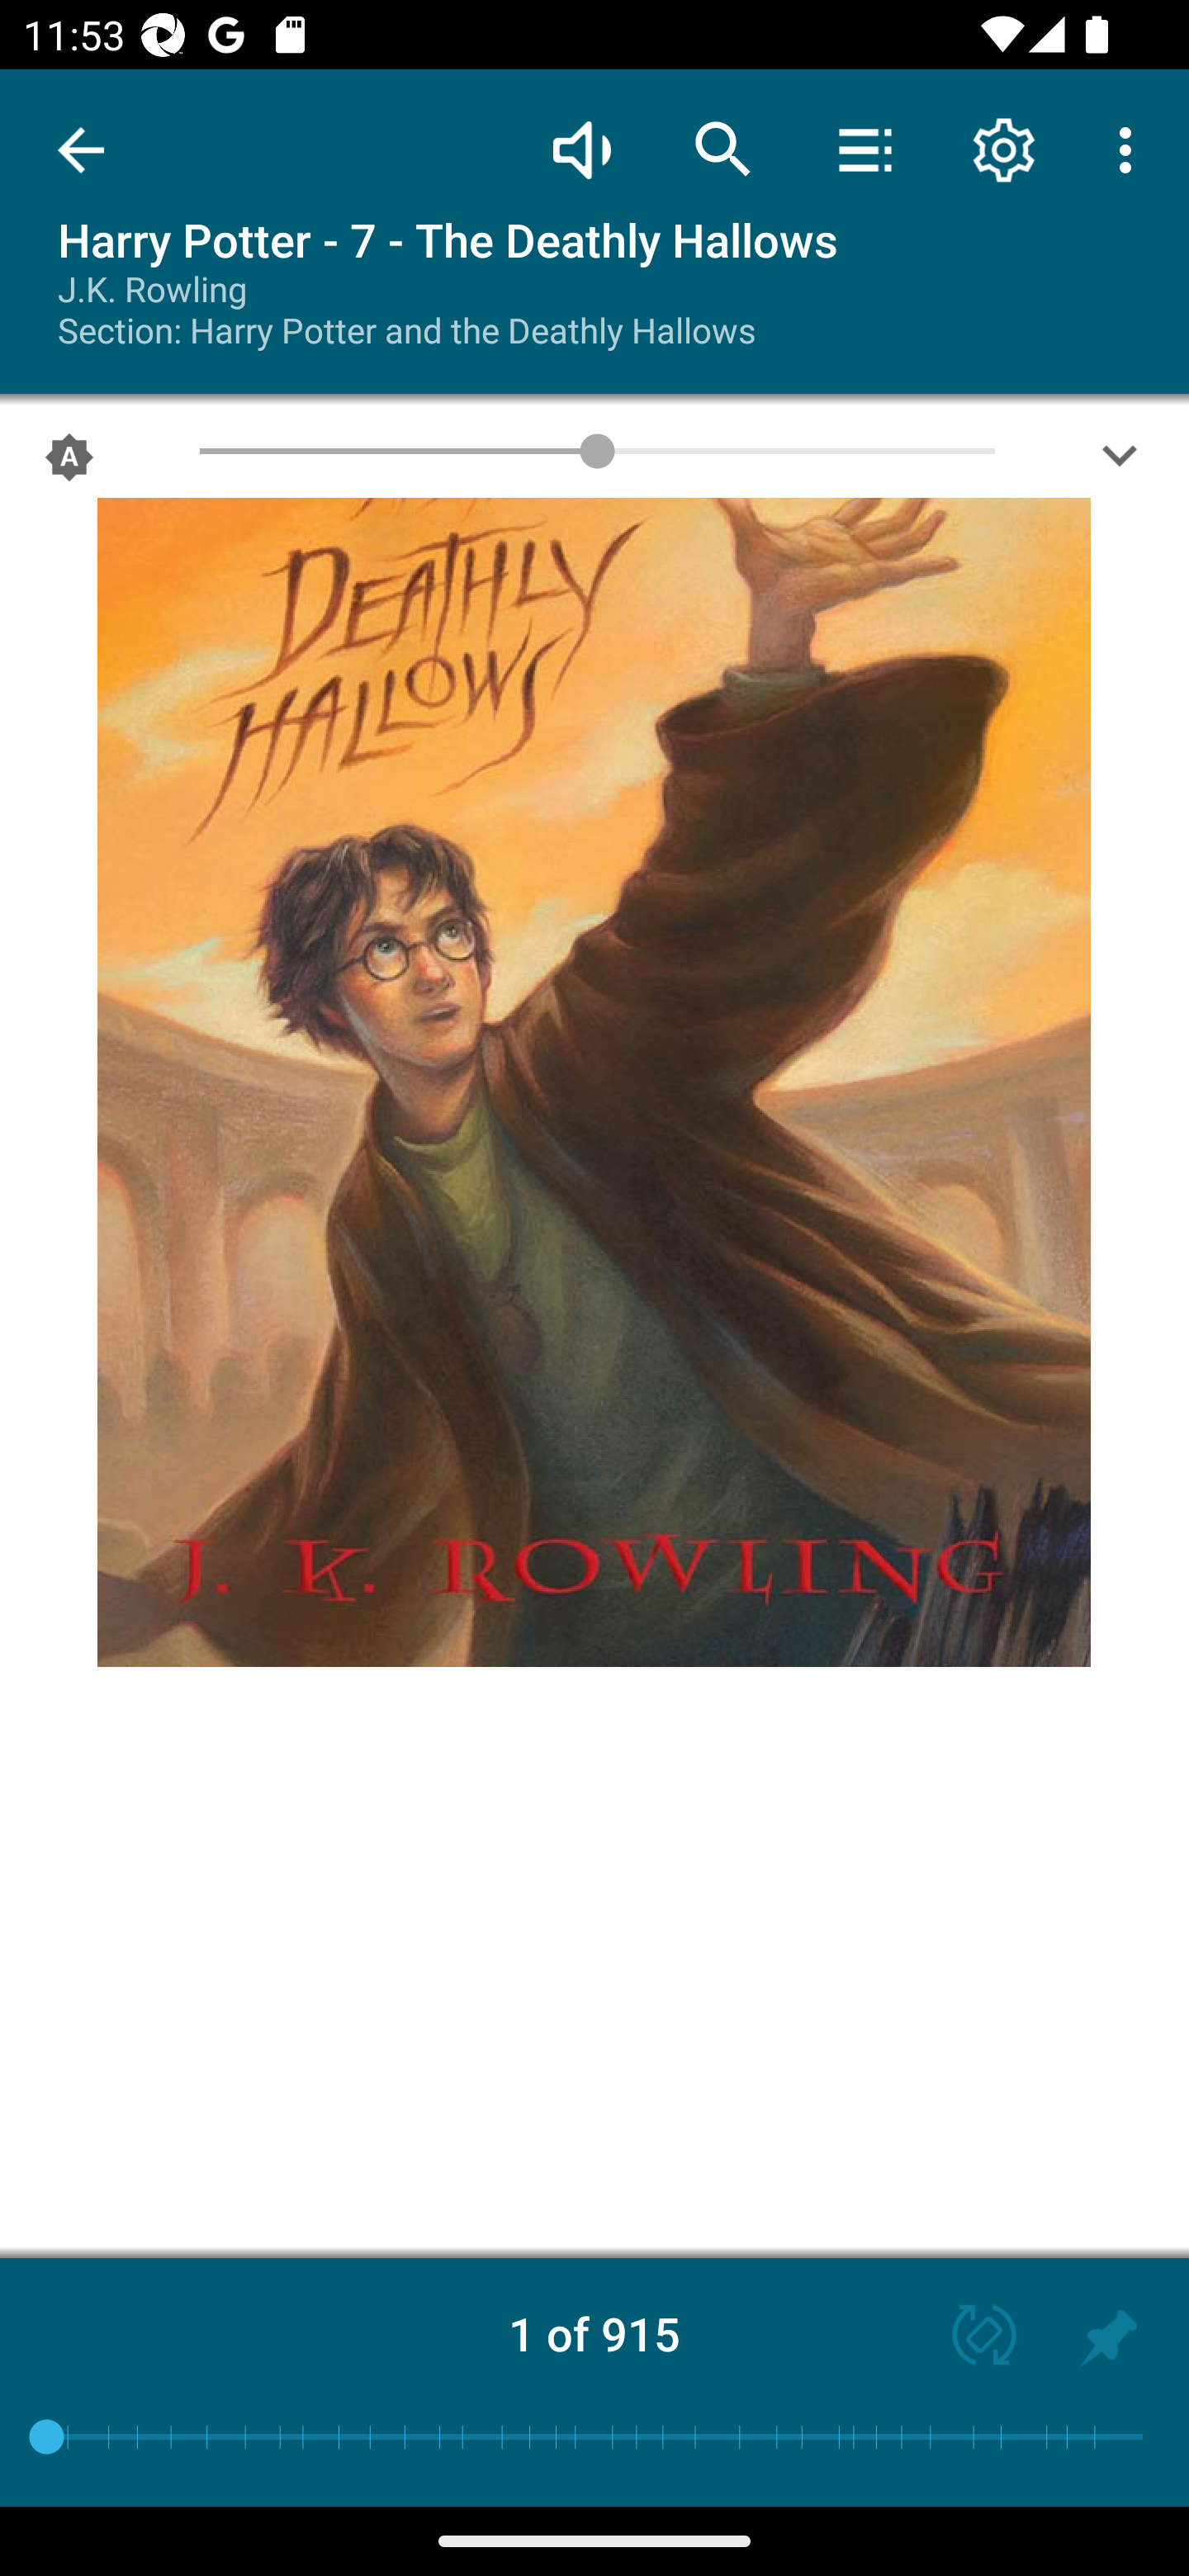  I want to click on Read aloud, so click(581, 149).